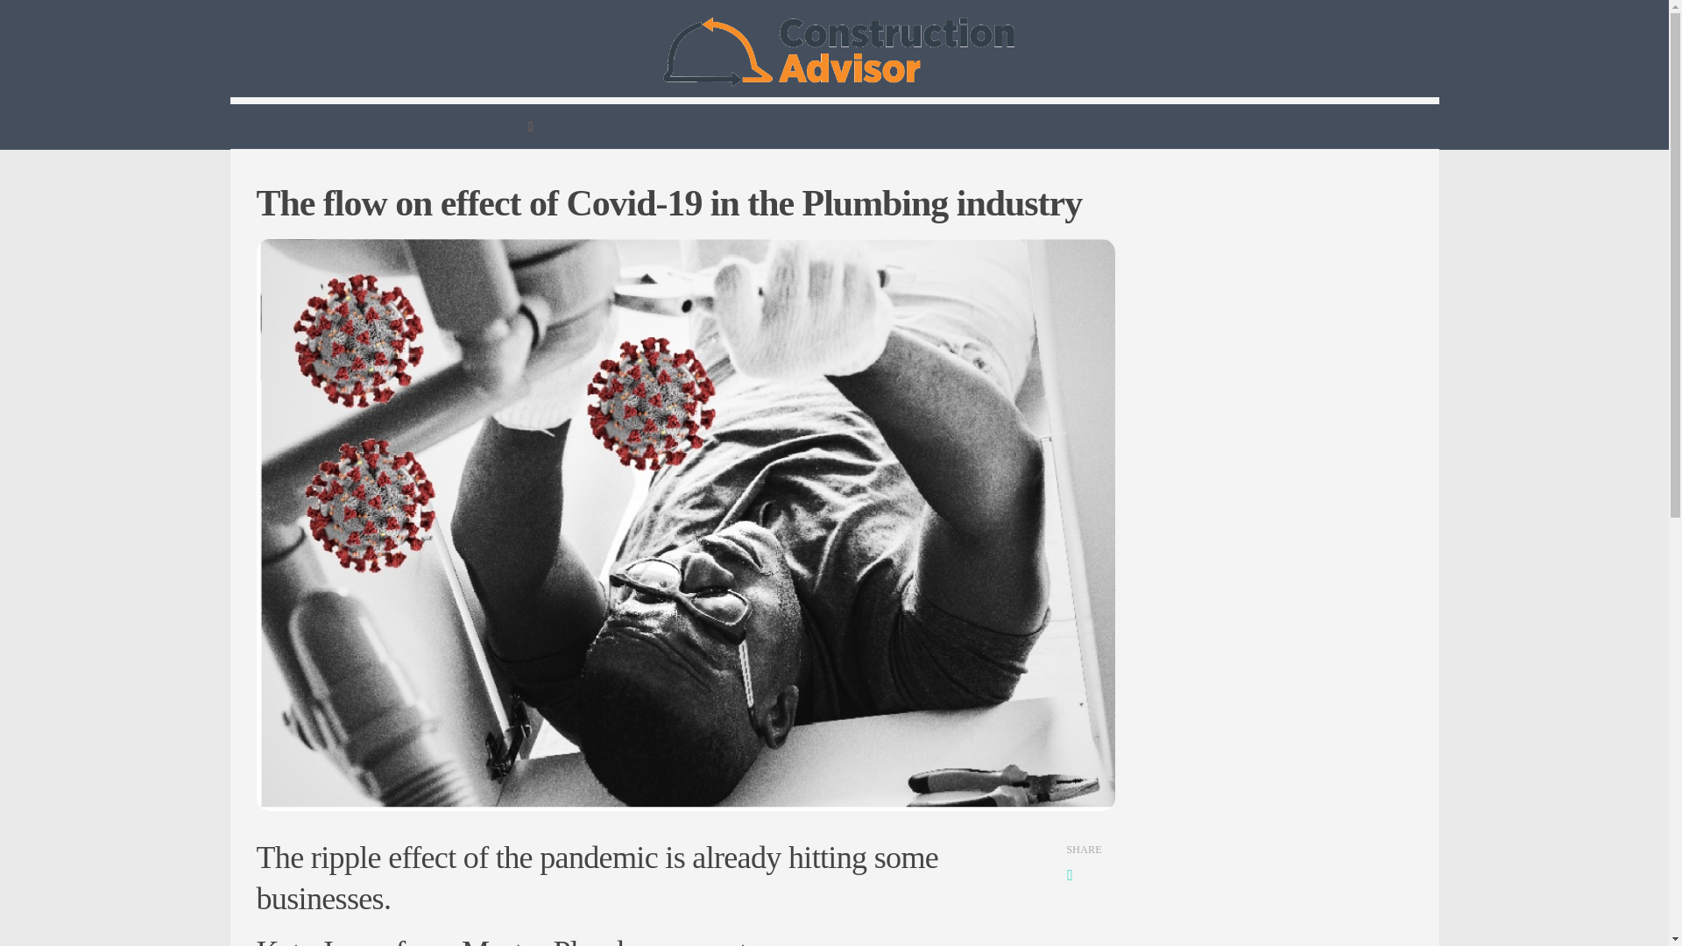 The width and height of the screenshot is (1682, 946). What do you see at coordinates (596, 125) in the screenshot?
I see `Contact Us` at bounding box center [596, 125].